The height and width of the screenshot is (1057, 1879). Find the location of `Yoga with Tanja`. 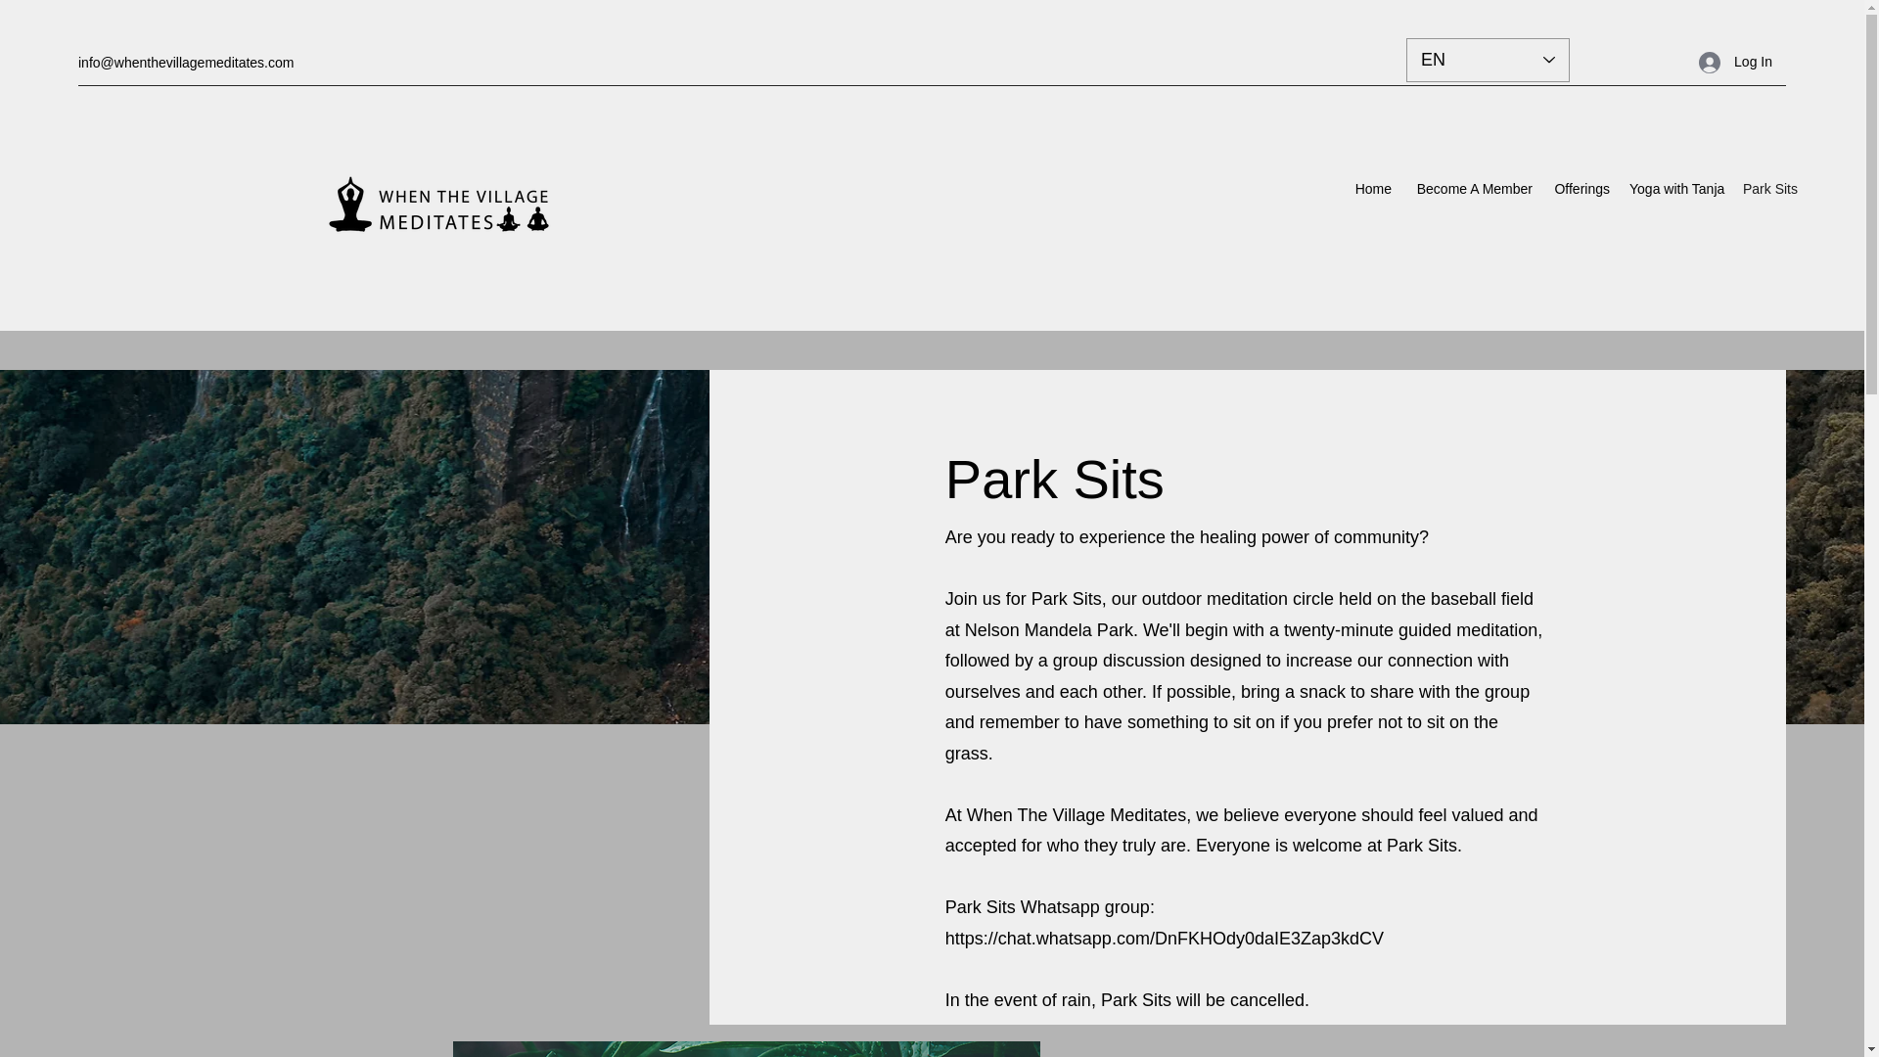

Yoga with Tanja is located at coordinates (1675, 189).